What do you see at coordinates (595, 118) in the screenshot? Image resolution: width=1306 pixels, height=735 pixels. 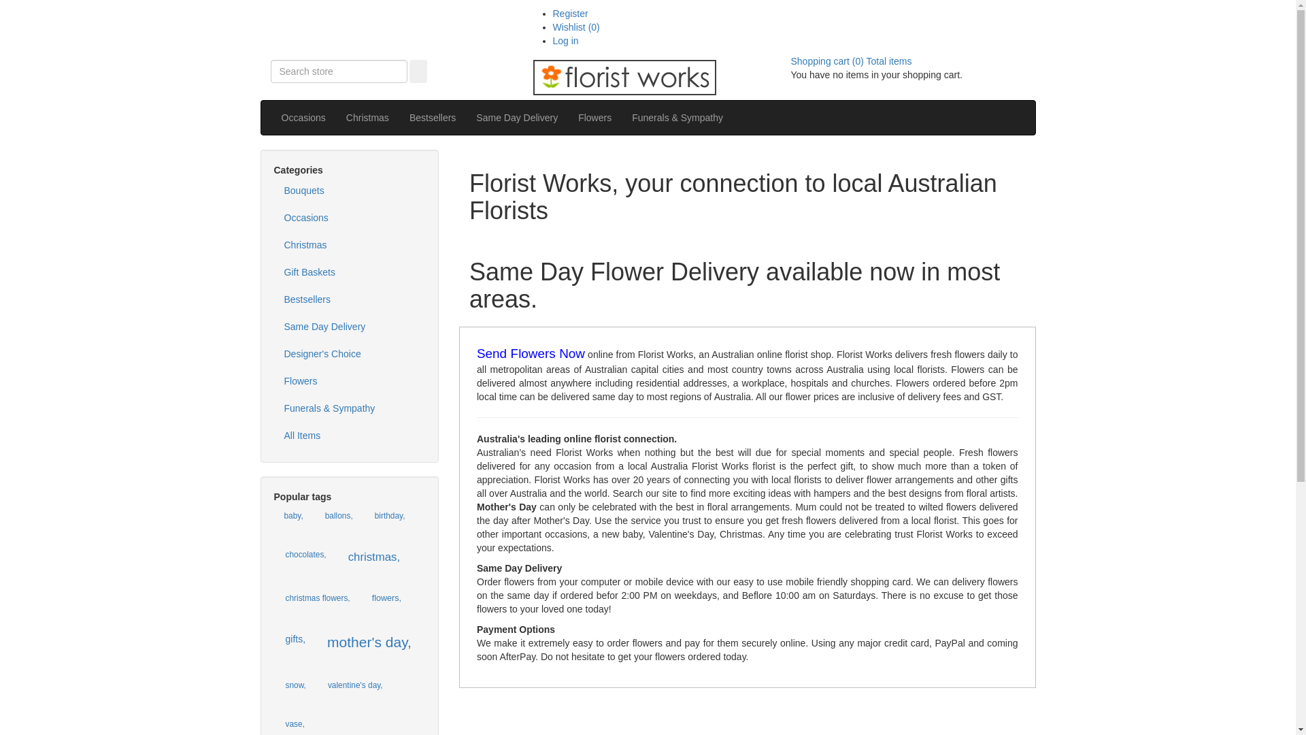 I see `Flowers` at bounding box center [595, 118].